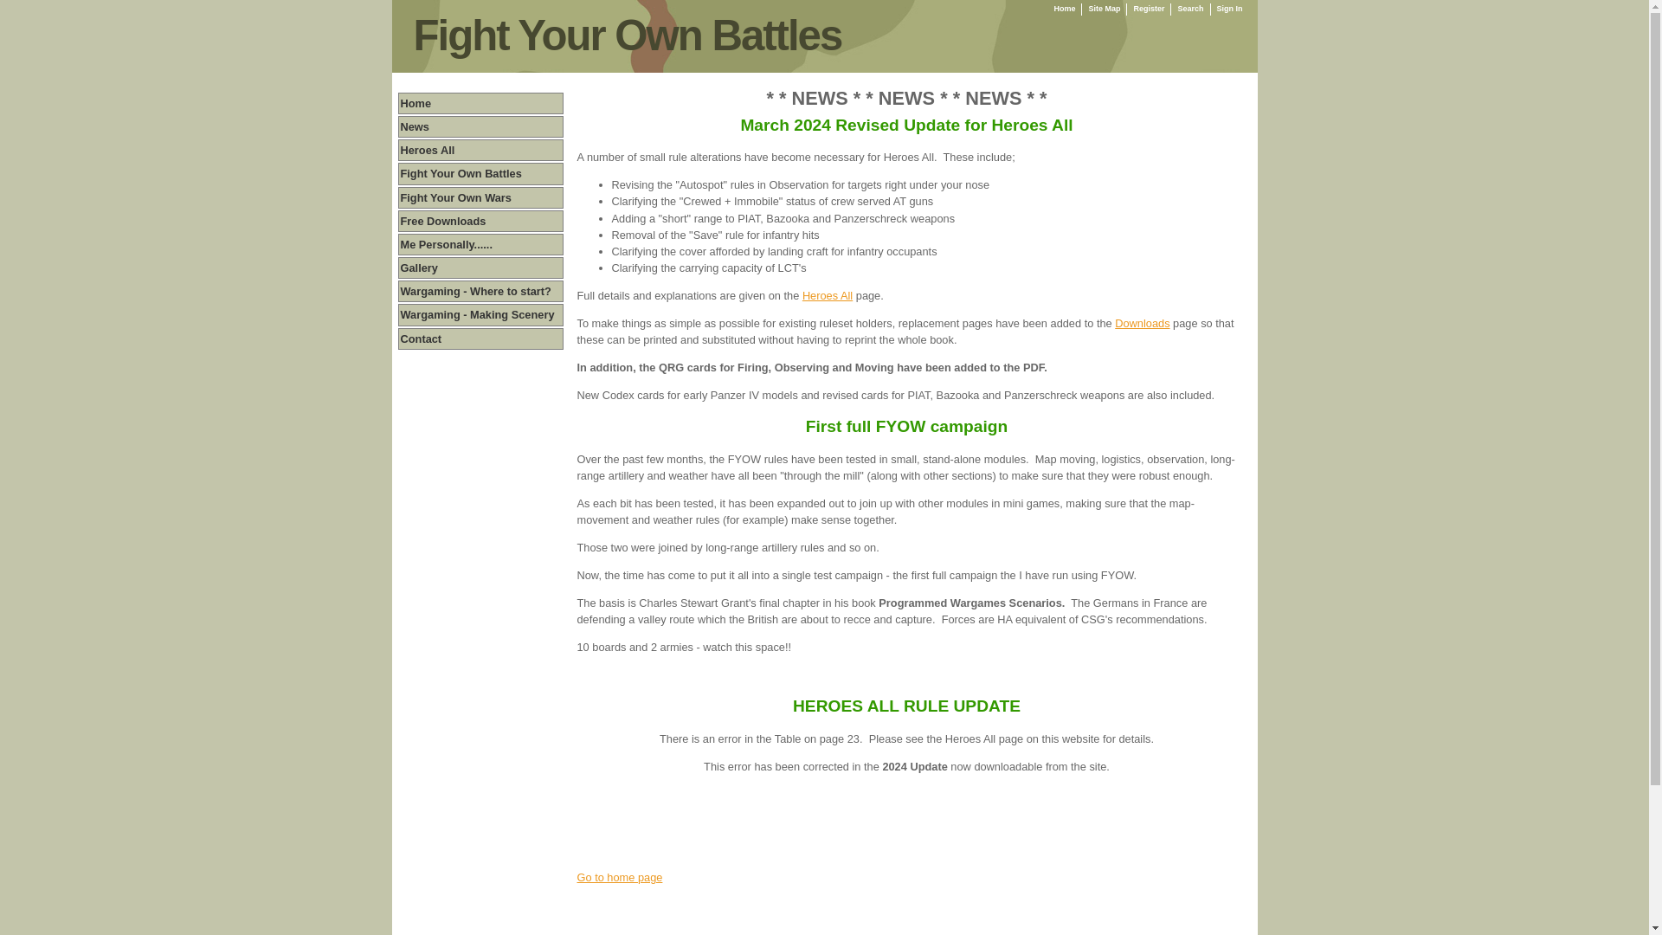 Image resolution: width=1662 pixels, height=935 pixels. I want to click on News, so click(414, 126).